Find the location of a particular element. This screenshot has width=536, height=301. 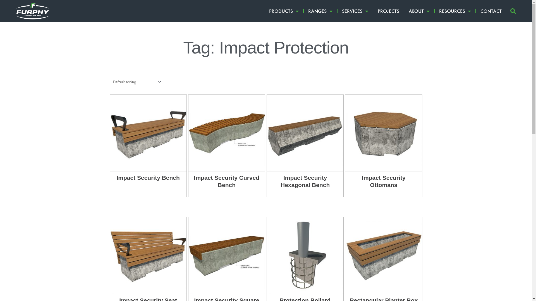

RANGES is located at coordinates (320, 11).